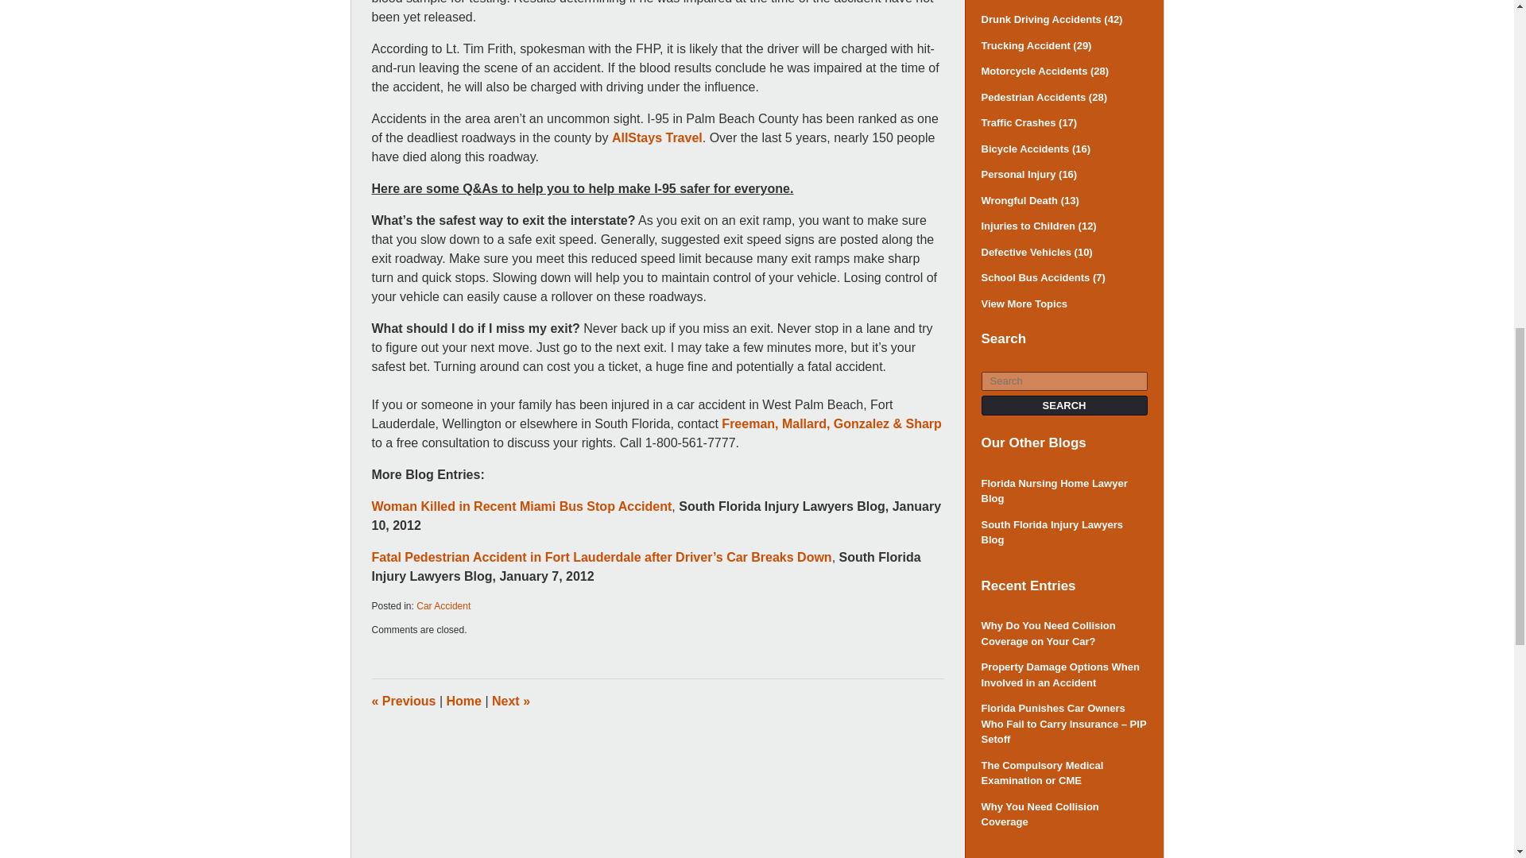 The width and height of the screenshot is (1526, 858). Describe the element at coordinates (522, 505) in the screenshot. I see `Woman Killed in Recent Miami Bus Stop Accident` at that location.